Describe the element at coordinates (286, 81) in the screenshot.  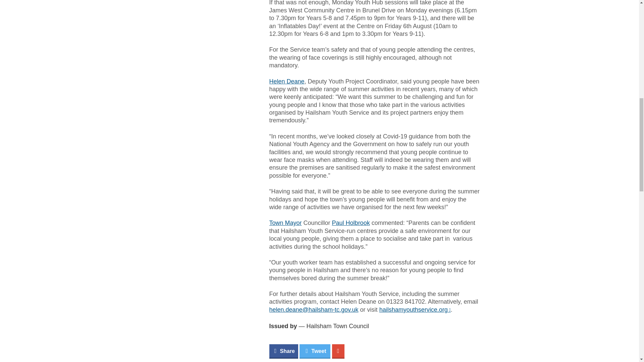
I see `Helen Deane` at that location.